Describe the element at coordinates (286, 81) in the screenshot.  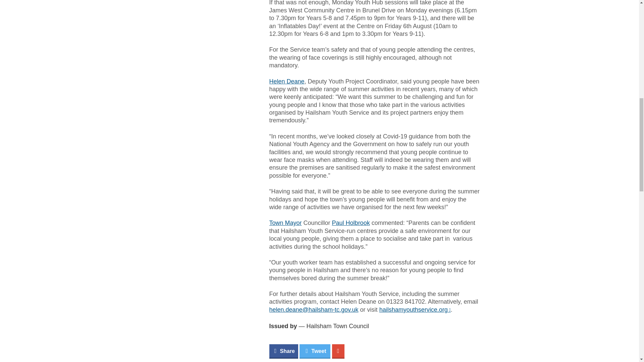
I see `Helen Deane` at that location.